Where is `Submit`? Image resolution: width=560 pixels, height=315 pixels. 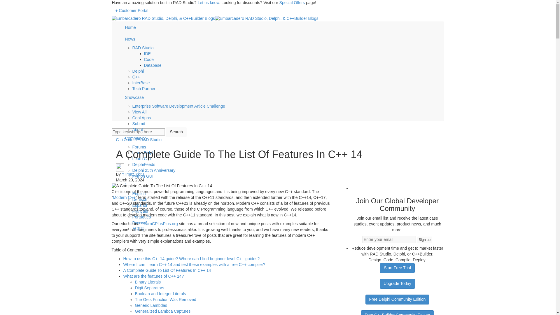
Submit is located at coordinates (139, 124).